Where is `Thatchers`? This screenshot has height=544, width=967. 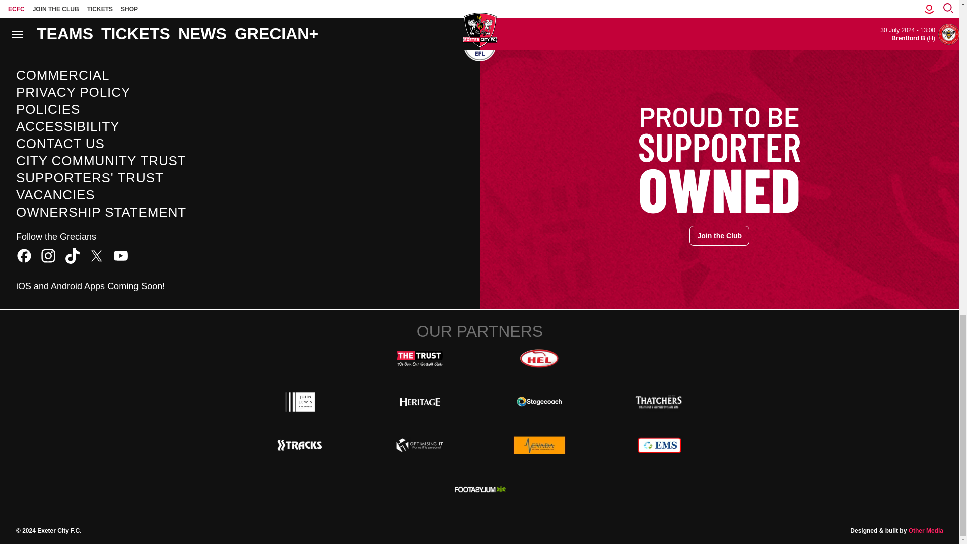 Thatchers is located at coordinates (659, 401).